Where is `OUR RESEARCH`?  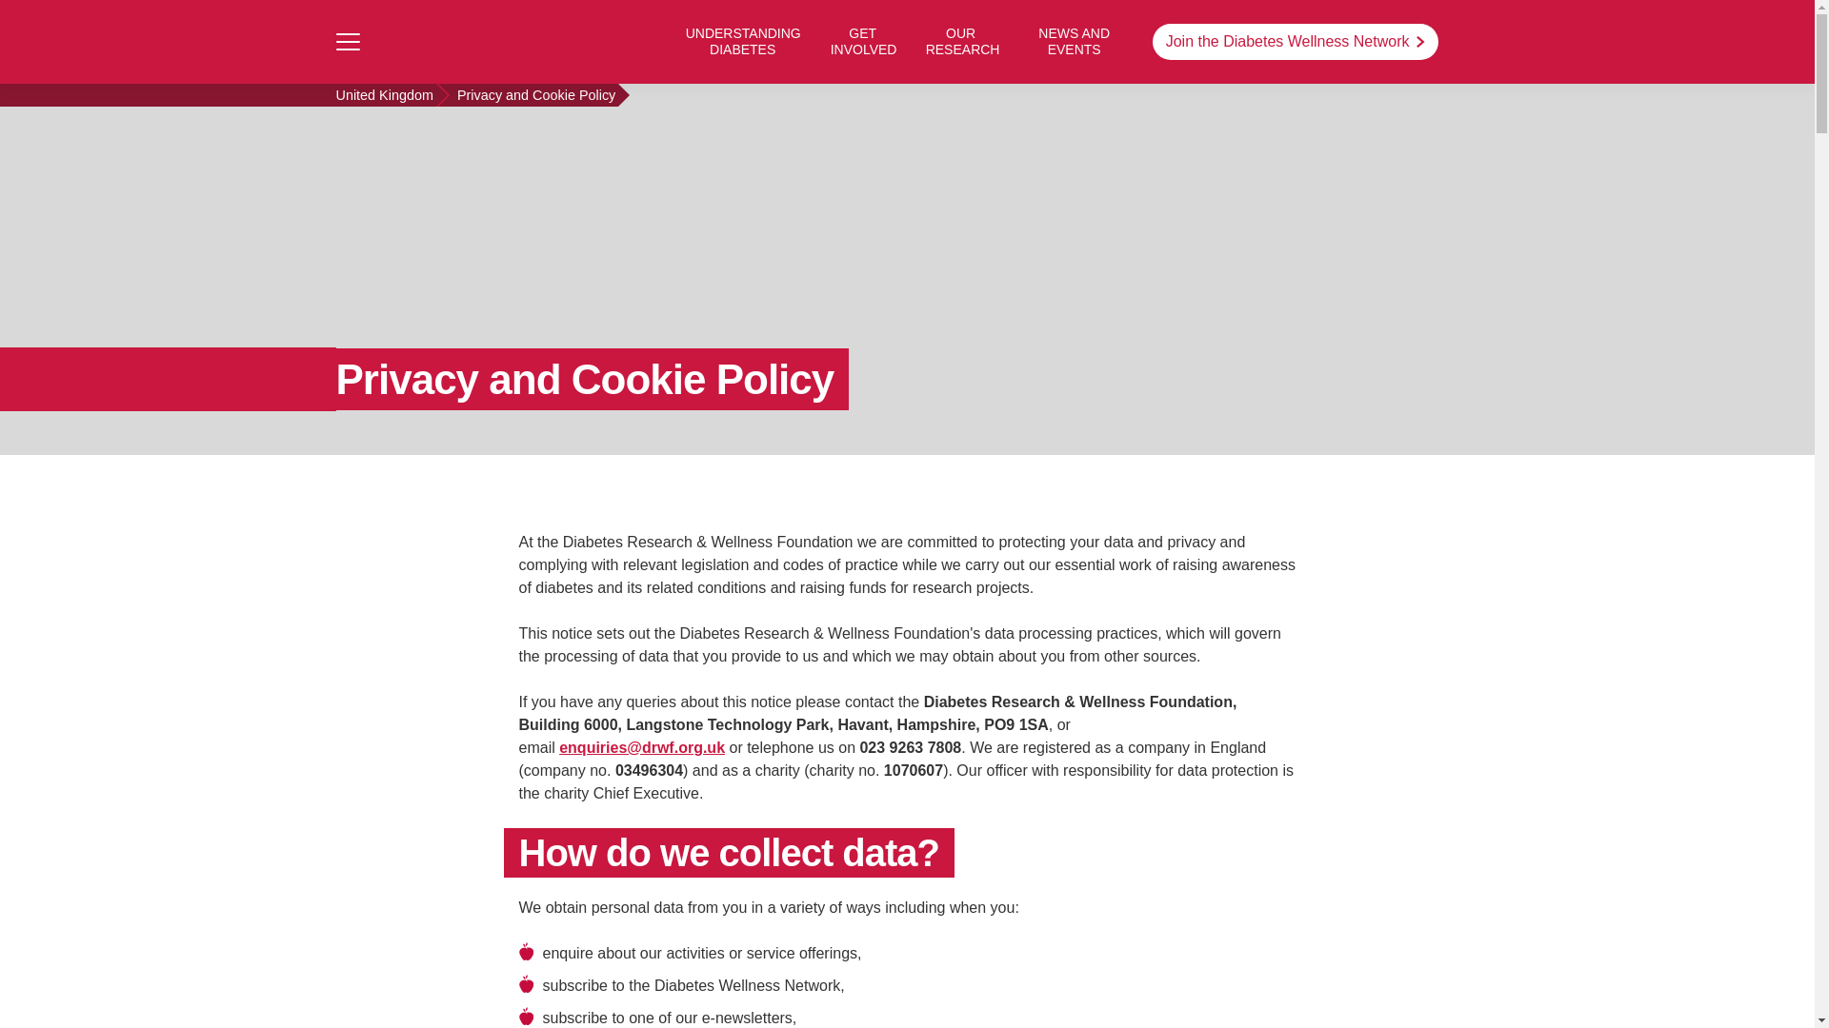
OUR RESEARCH is located at coordinates (960, 42).